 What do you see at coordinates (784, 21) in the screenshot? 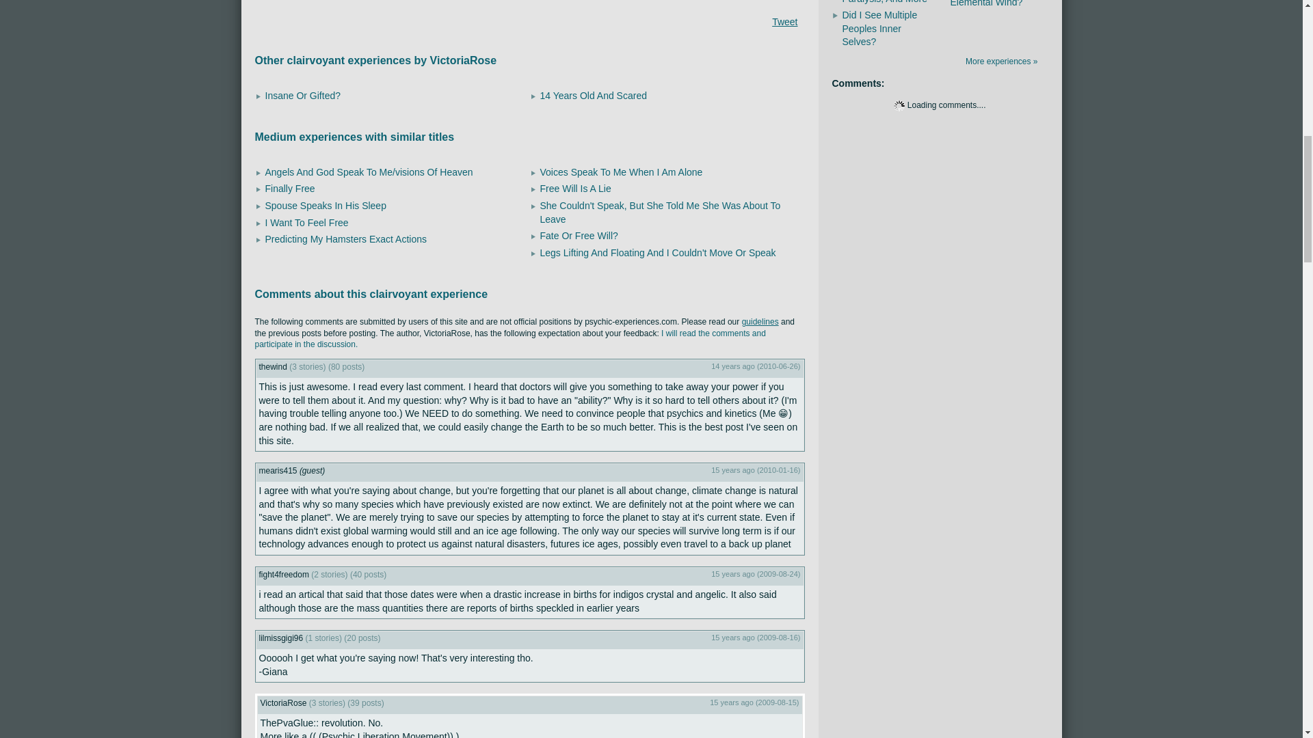
I see `Tweet` at bounding box center [784, 21].